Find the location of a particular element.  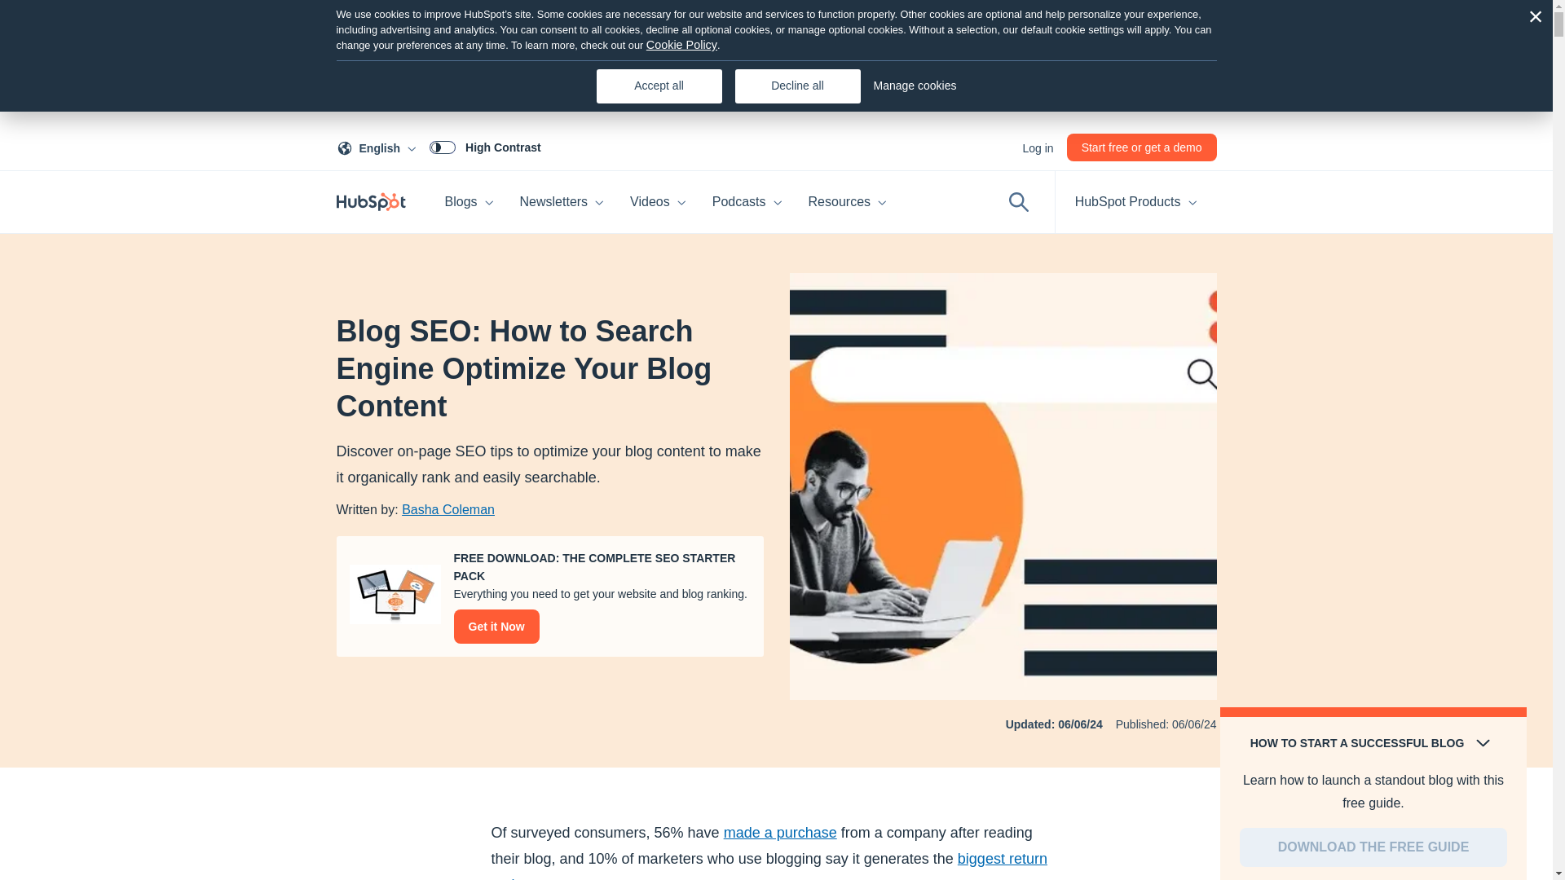

High Contrast is located at coordinates (379, 147).